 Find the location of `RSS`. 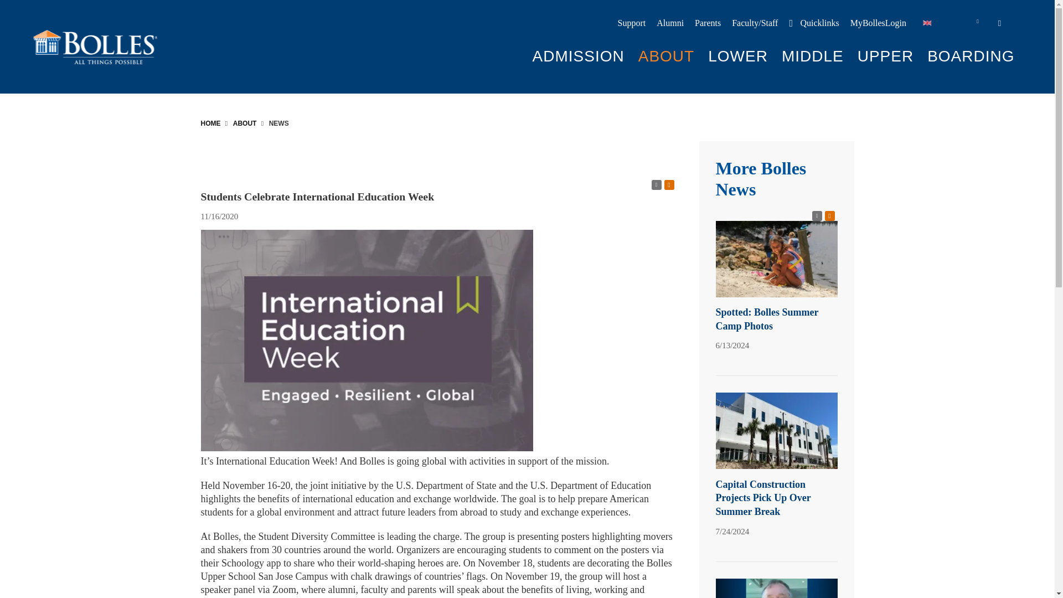

RSS is located at coordinates (656, 185).